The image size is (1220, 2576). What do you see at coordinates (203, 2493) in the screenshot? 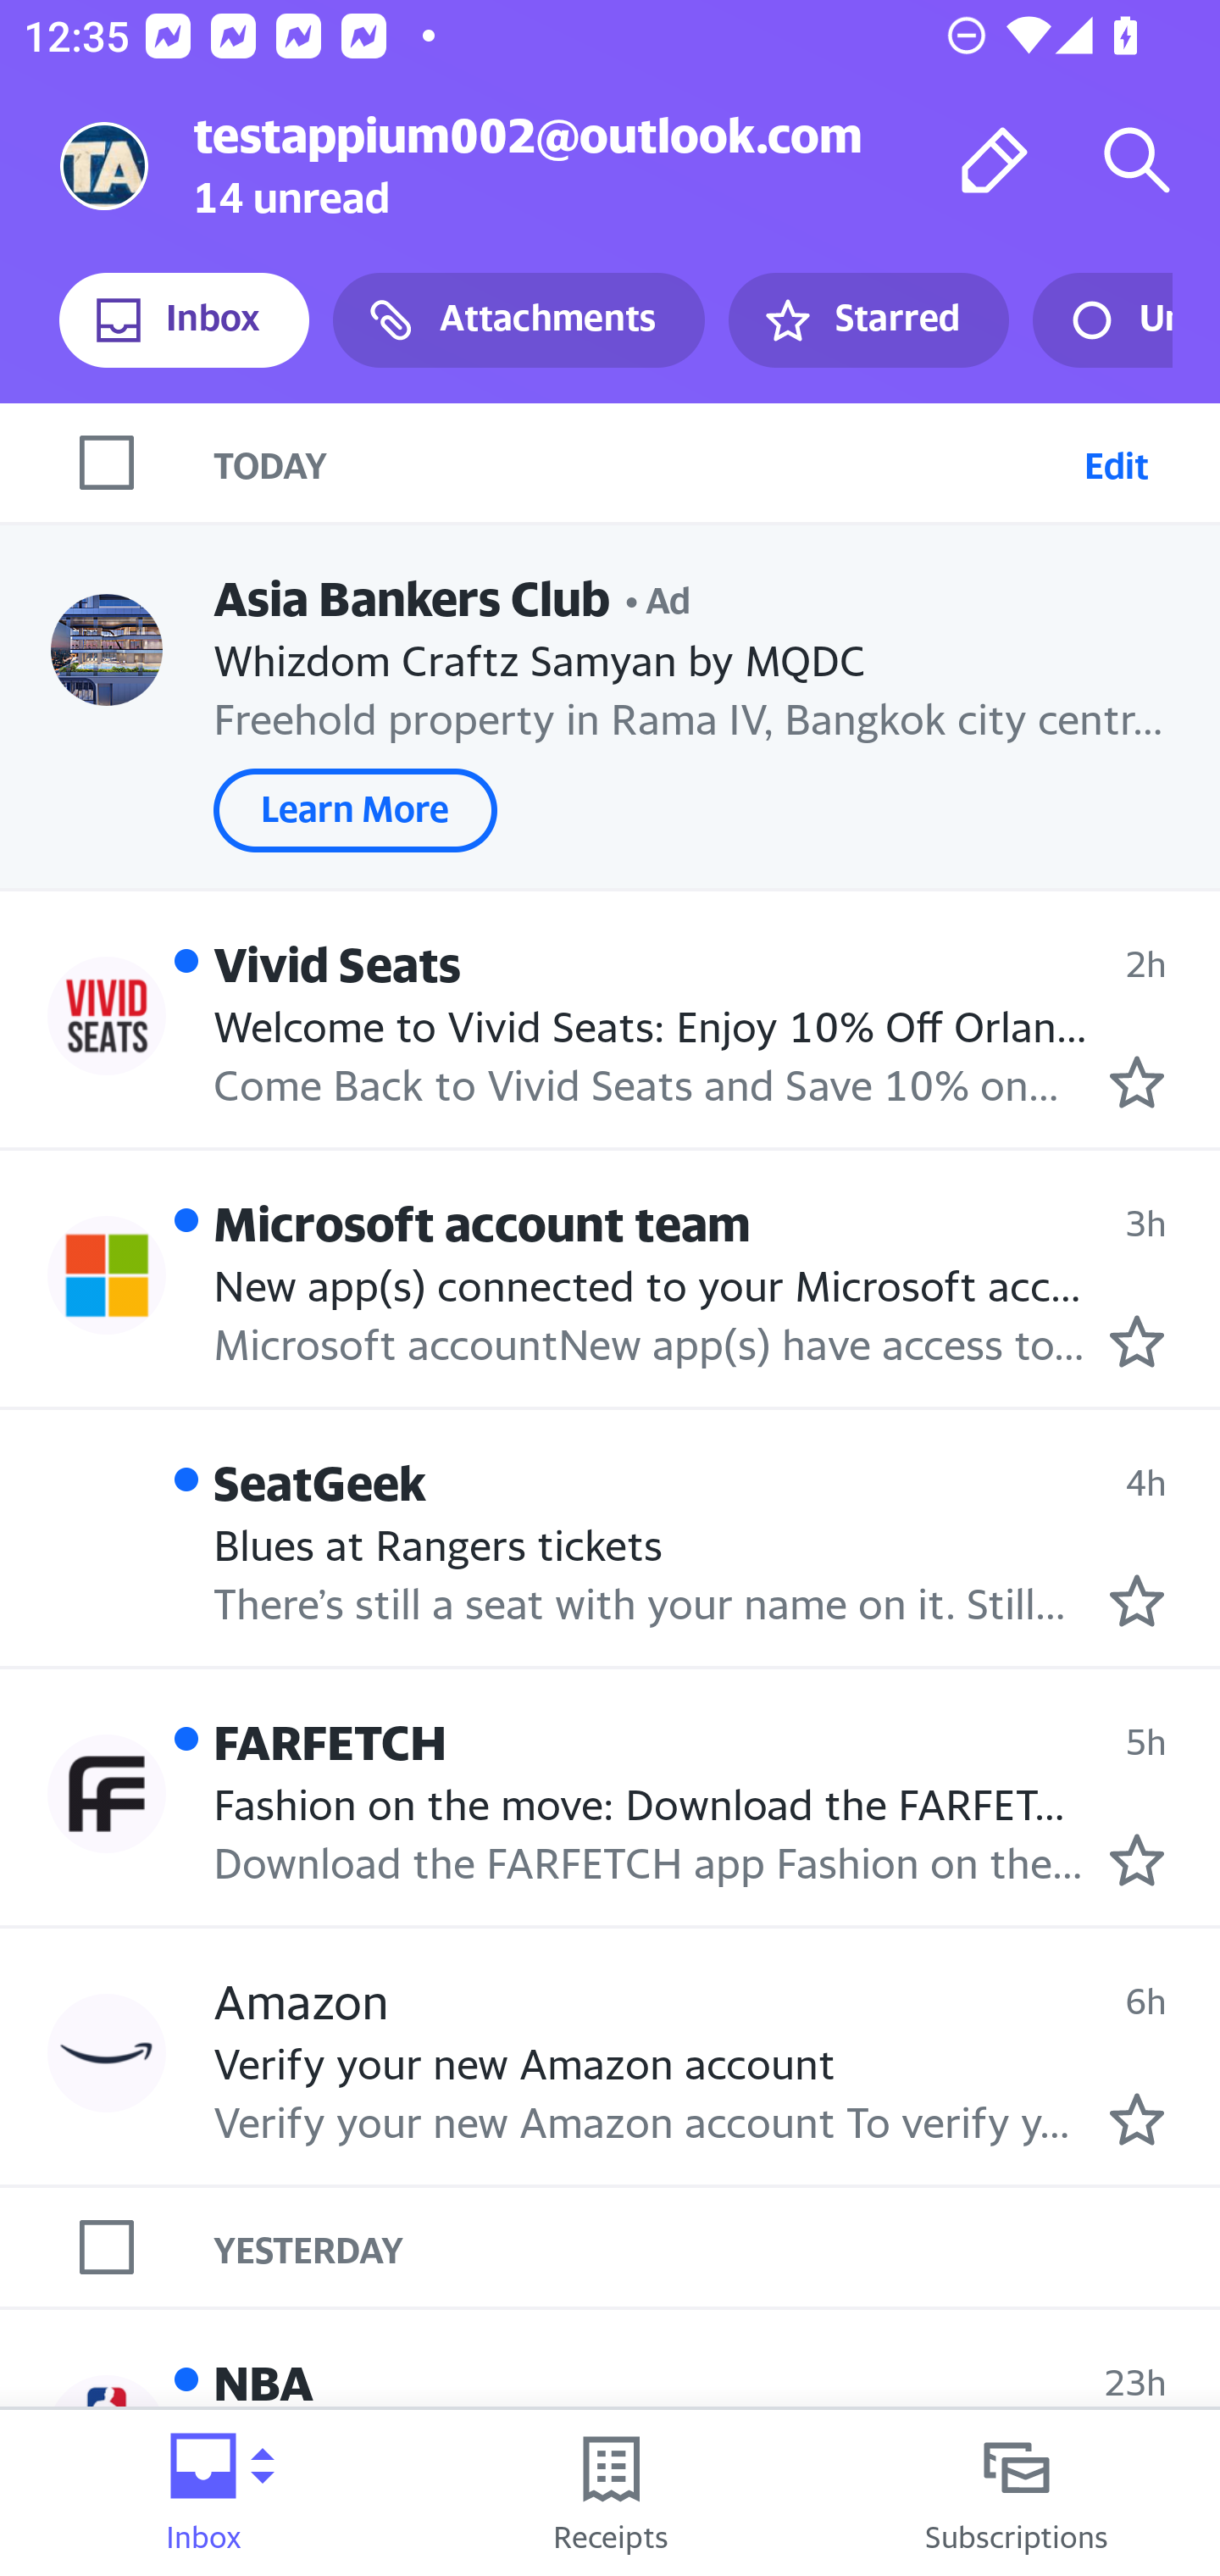
I see `Inbox Folder picker` at bounding box center [203, 2493].